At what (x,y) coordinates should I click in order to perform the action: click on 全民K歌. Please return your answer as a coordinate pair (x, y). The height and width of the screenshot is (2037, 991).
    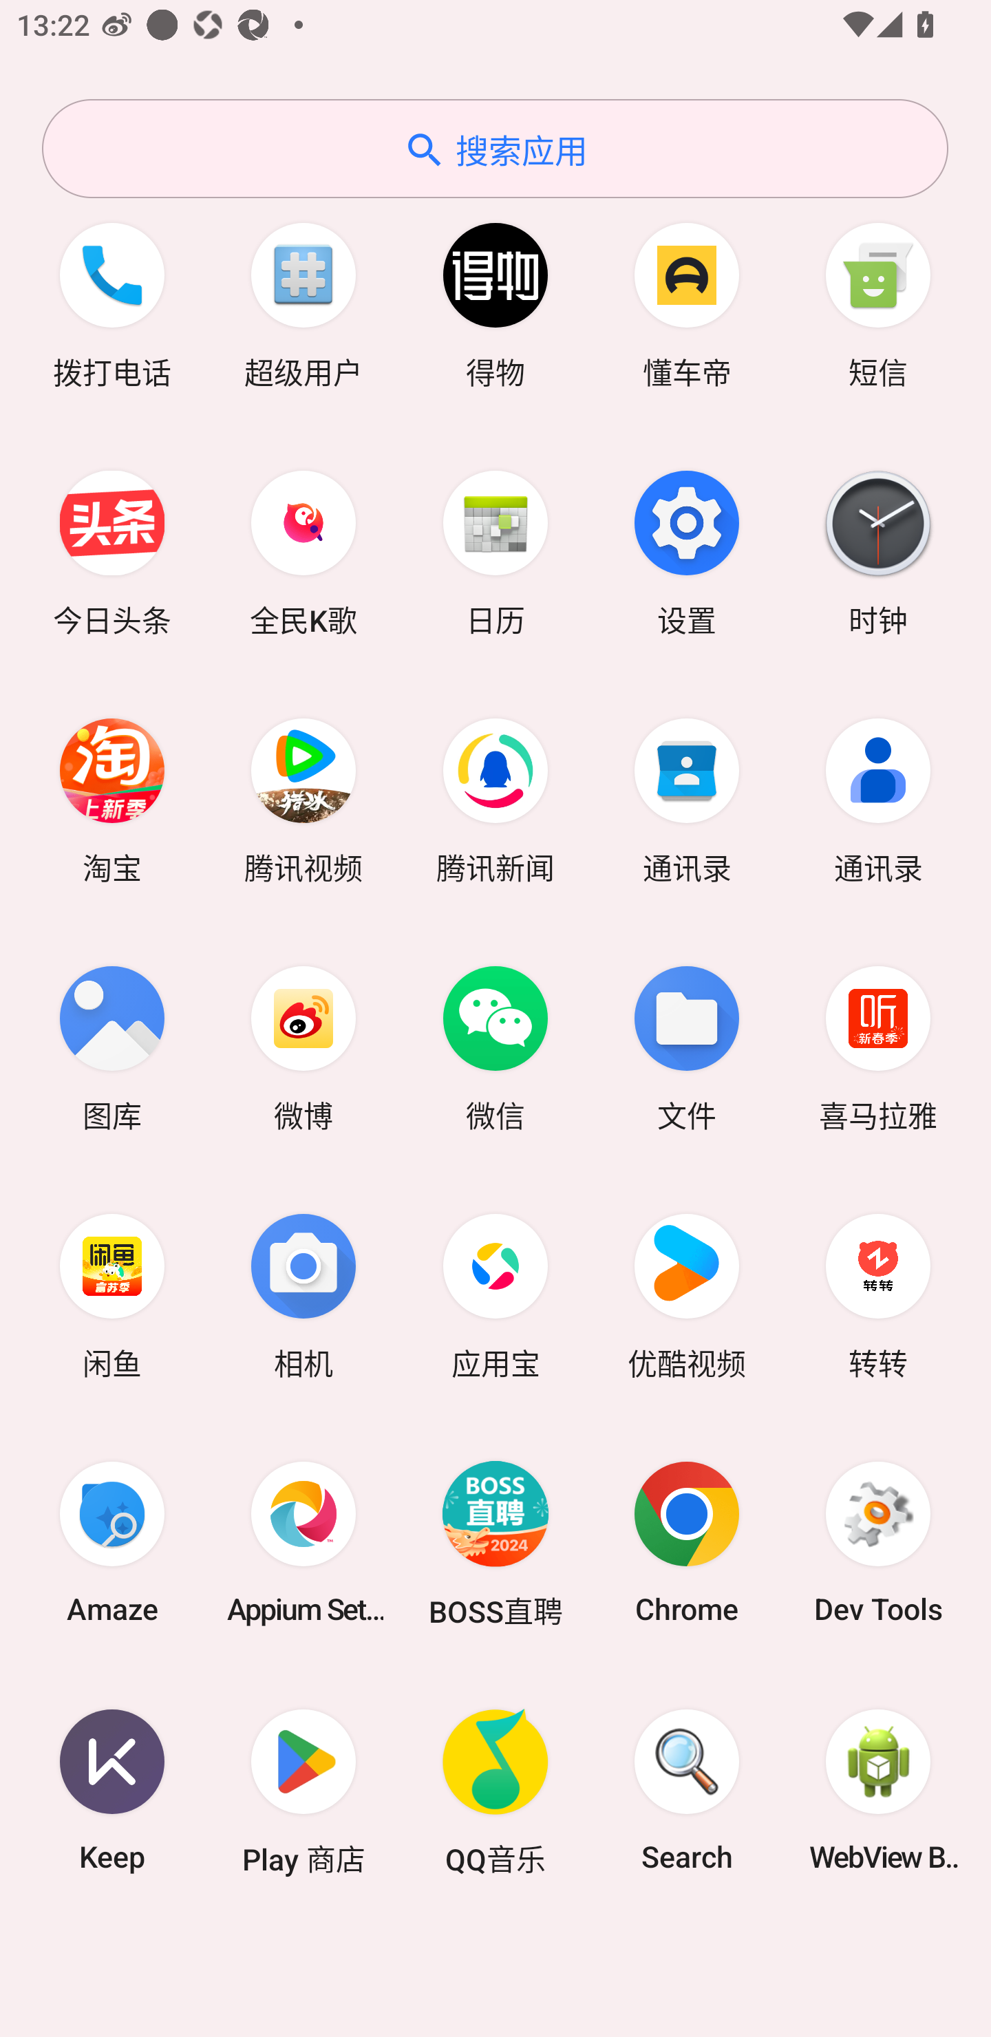
    Looking at the image, I should click on (303, 551).